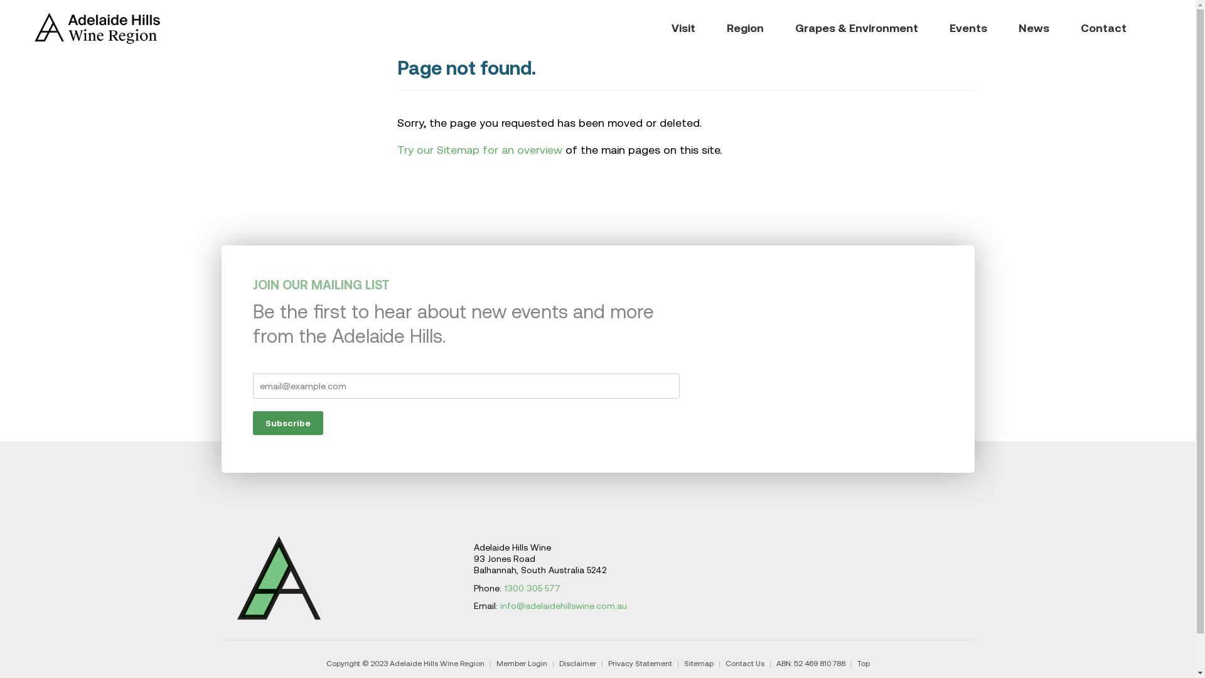  Describe the element at coordinates (577, 664) in the screenshot. I see `Disclaimer` at that location.